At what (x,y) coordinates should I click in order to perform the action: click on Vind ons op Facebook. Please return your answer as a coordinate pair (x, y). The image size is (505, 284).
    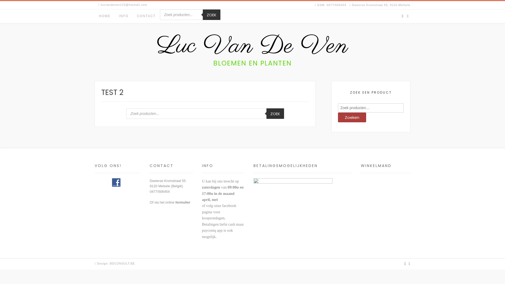
    Looking at the image, I should click on (408, 16).